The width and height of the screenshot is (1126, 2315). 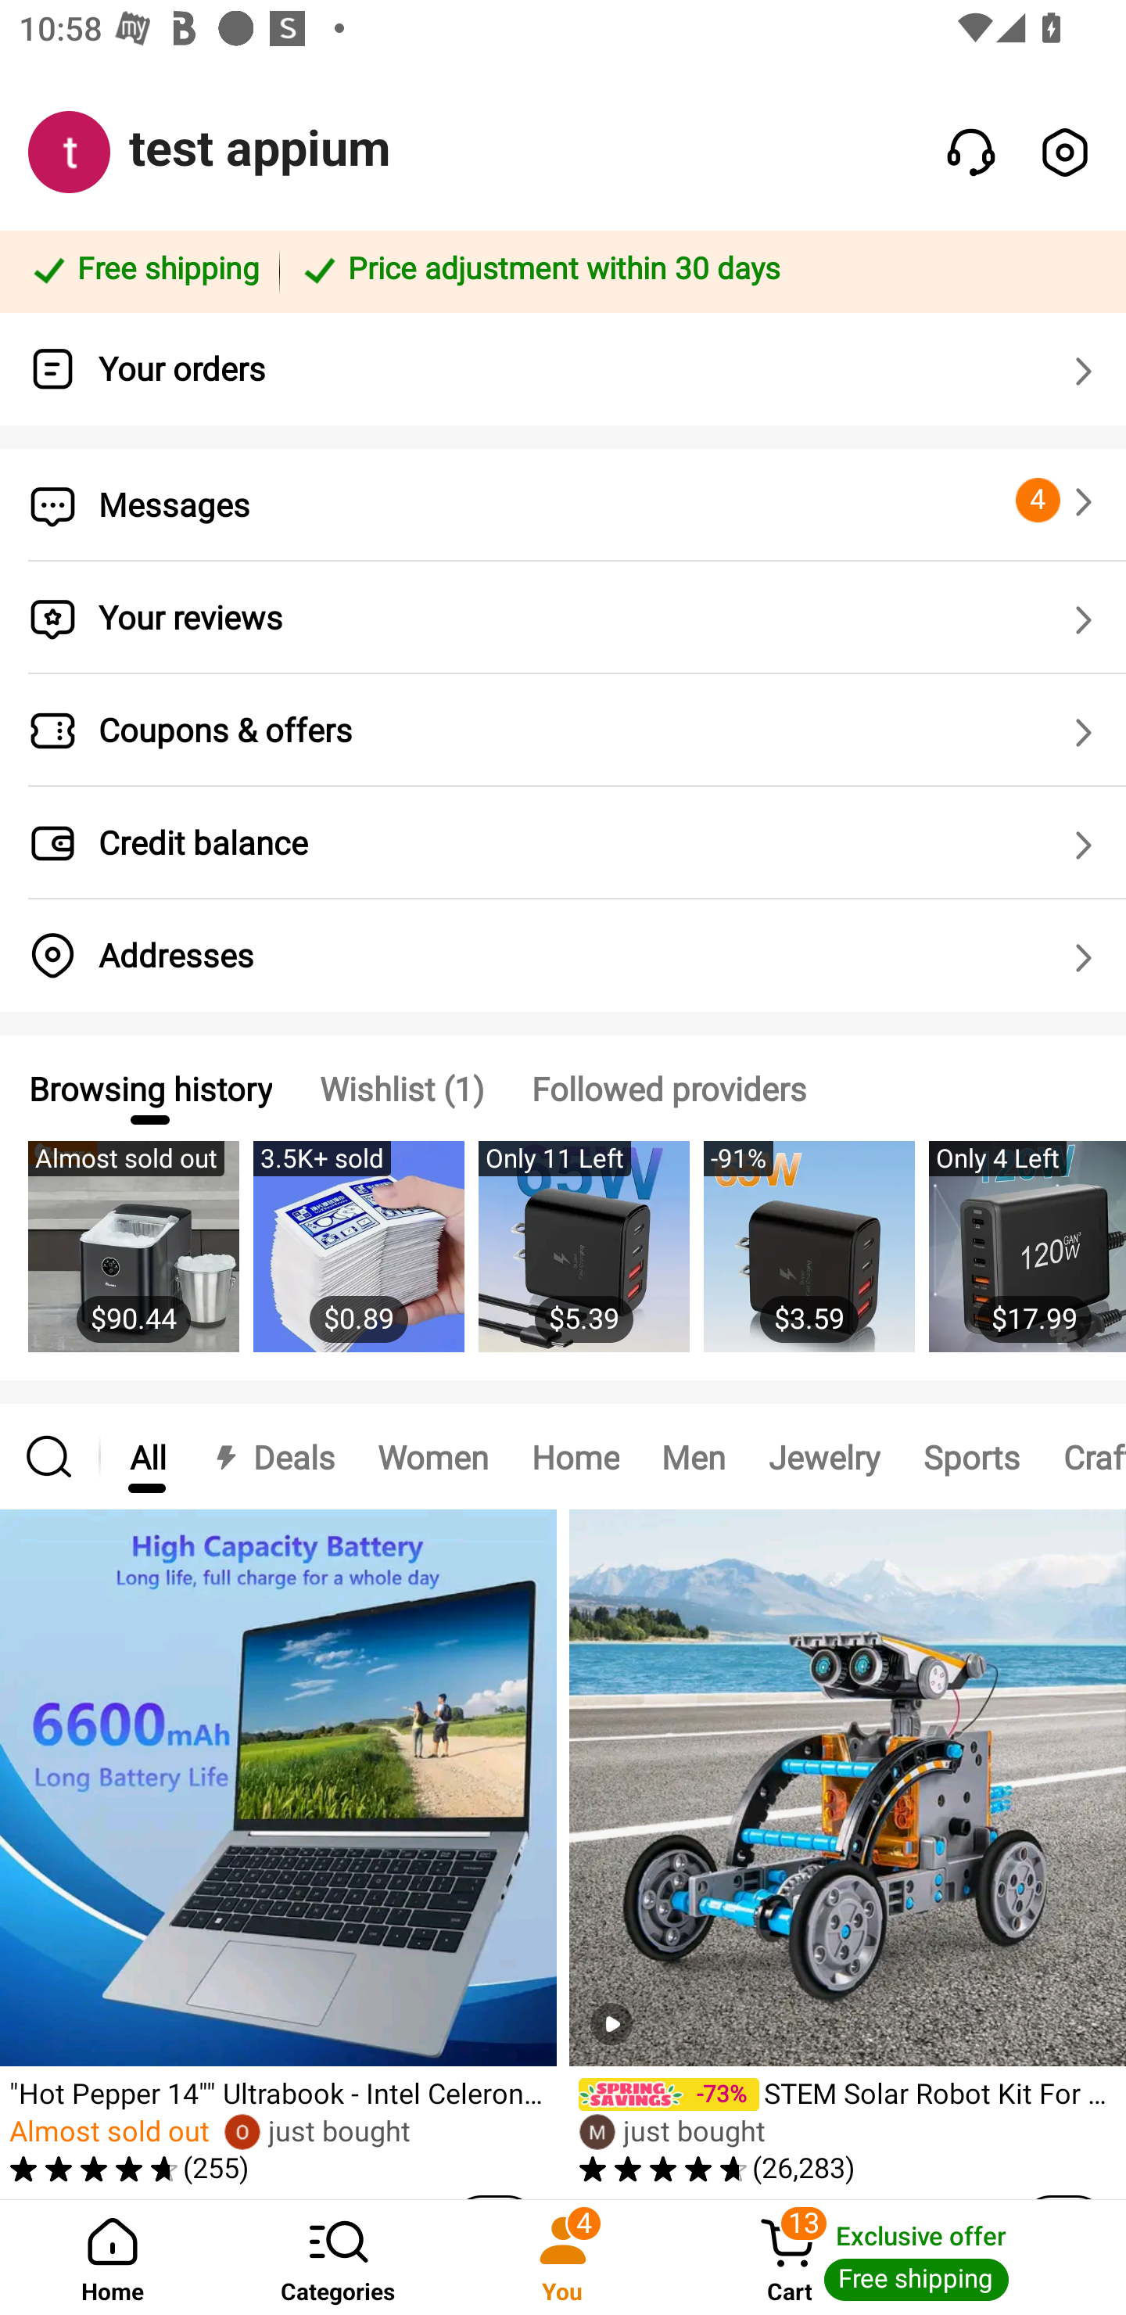 I want to click on Sports, so click(x=971, y=1455).